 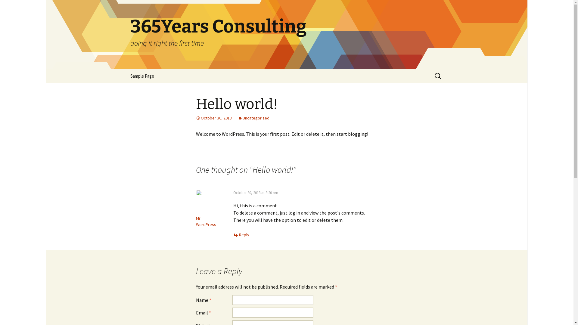 What do you see at coordinates (142, 76) in the screenshot?
I see `Sample Page` at bounding box center [142, 76].